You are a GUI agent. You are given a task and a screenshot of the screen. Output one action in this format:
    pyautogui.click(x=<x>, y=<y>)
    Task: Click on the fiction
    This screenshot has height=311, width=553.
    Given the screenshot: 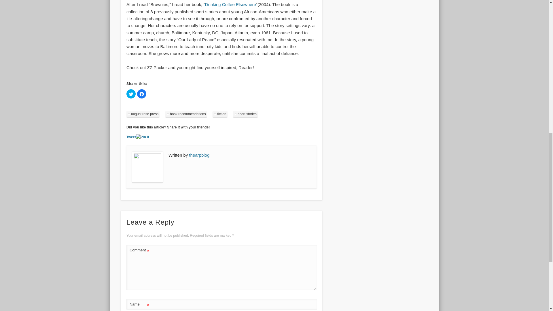 What is the action you would take?
    pyautogui.click(x=220, y=114)
    